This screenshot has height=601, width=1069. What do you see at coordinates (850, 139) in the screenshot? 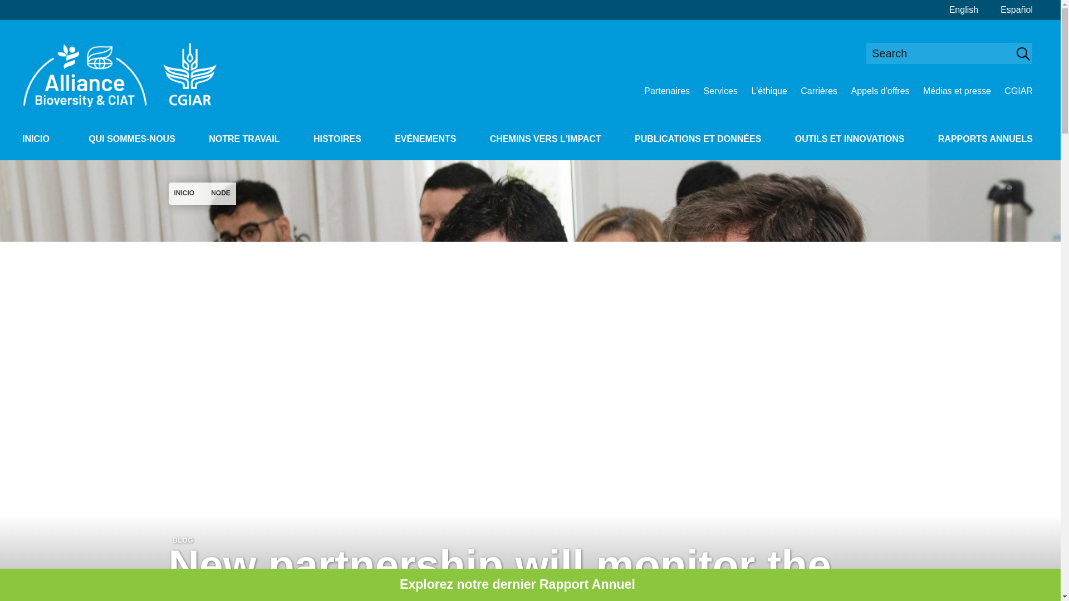
I see `OUTILS ET INNOVATIONS` at bounding box center [850, 139].